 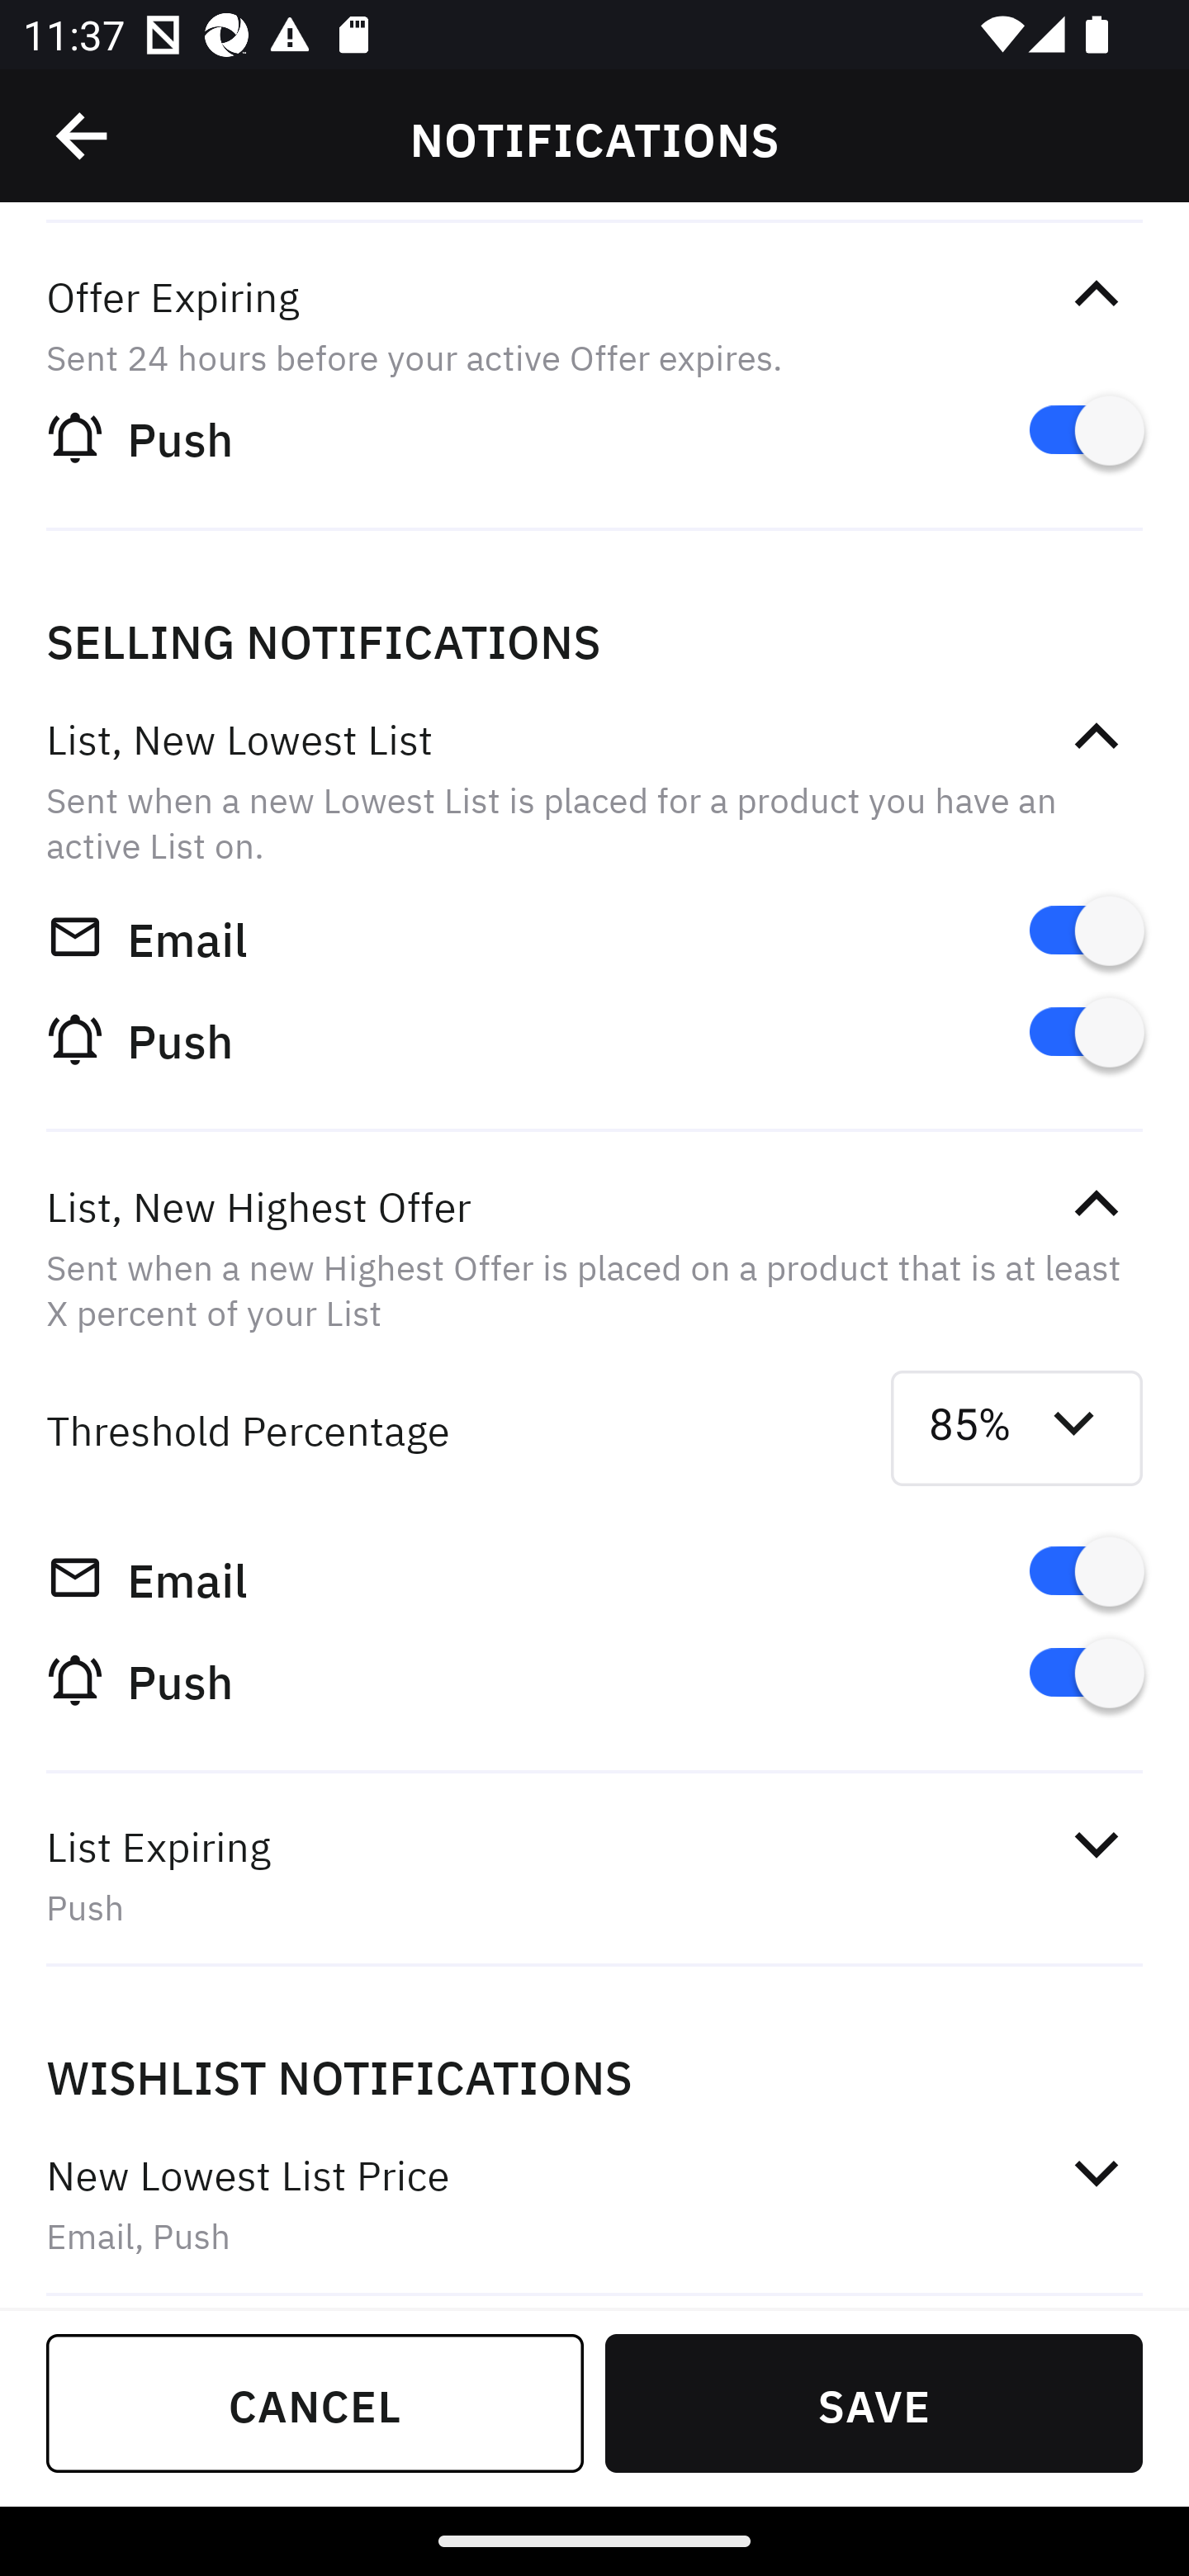 What do you see at coordinates (1096, 1204) in the screenshot?
I see `` at bounding box center [1096, 1204].